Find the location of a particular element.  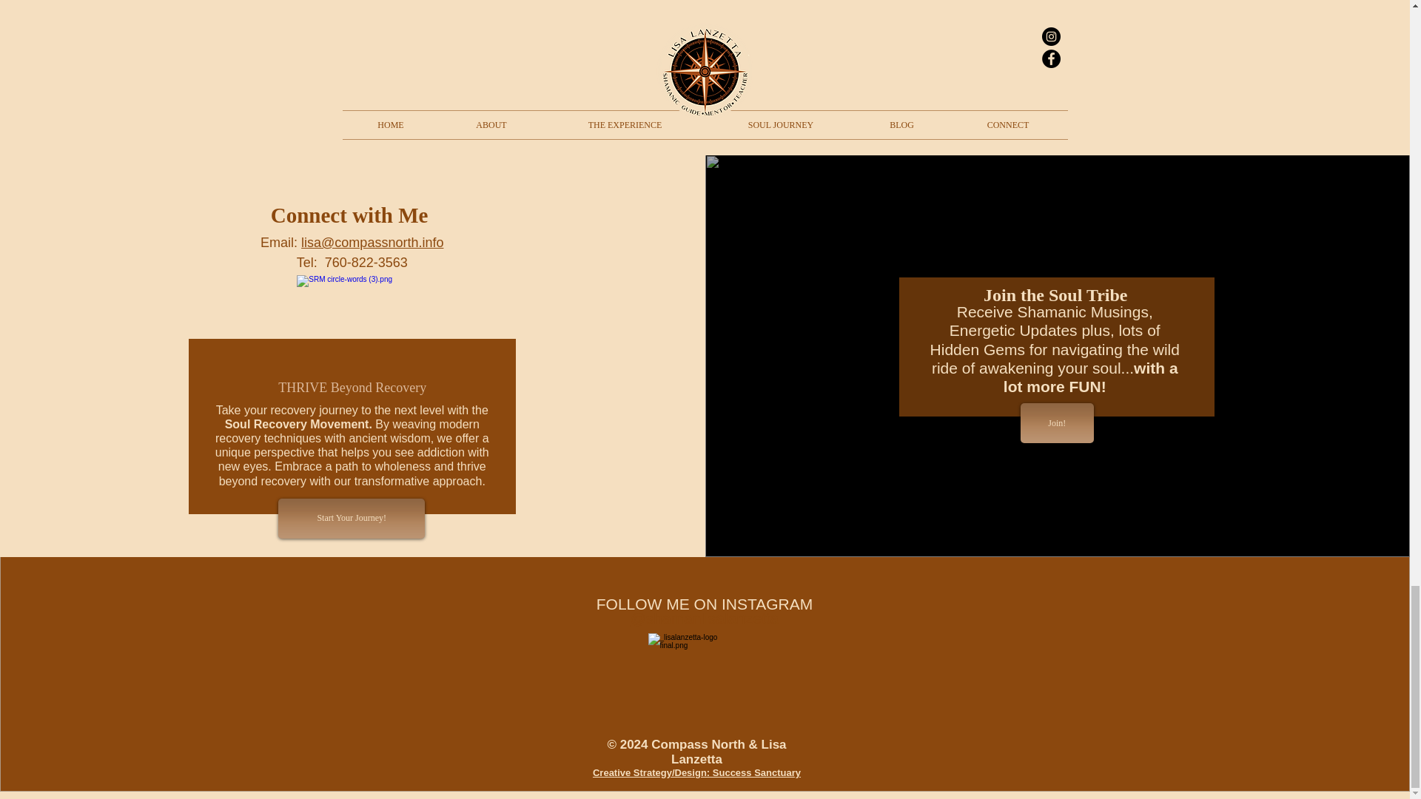

Prayer Flags-A Delightful Ceremony for the Air Element is located at coordinates (704, 61).